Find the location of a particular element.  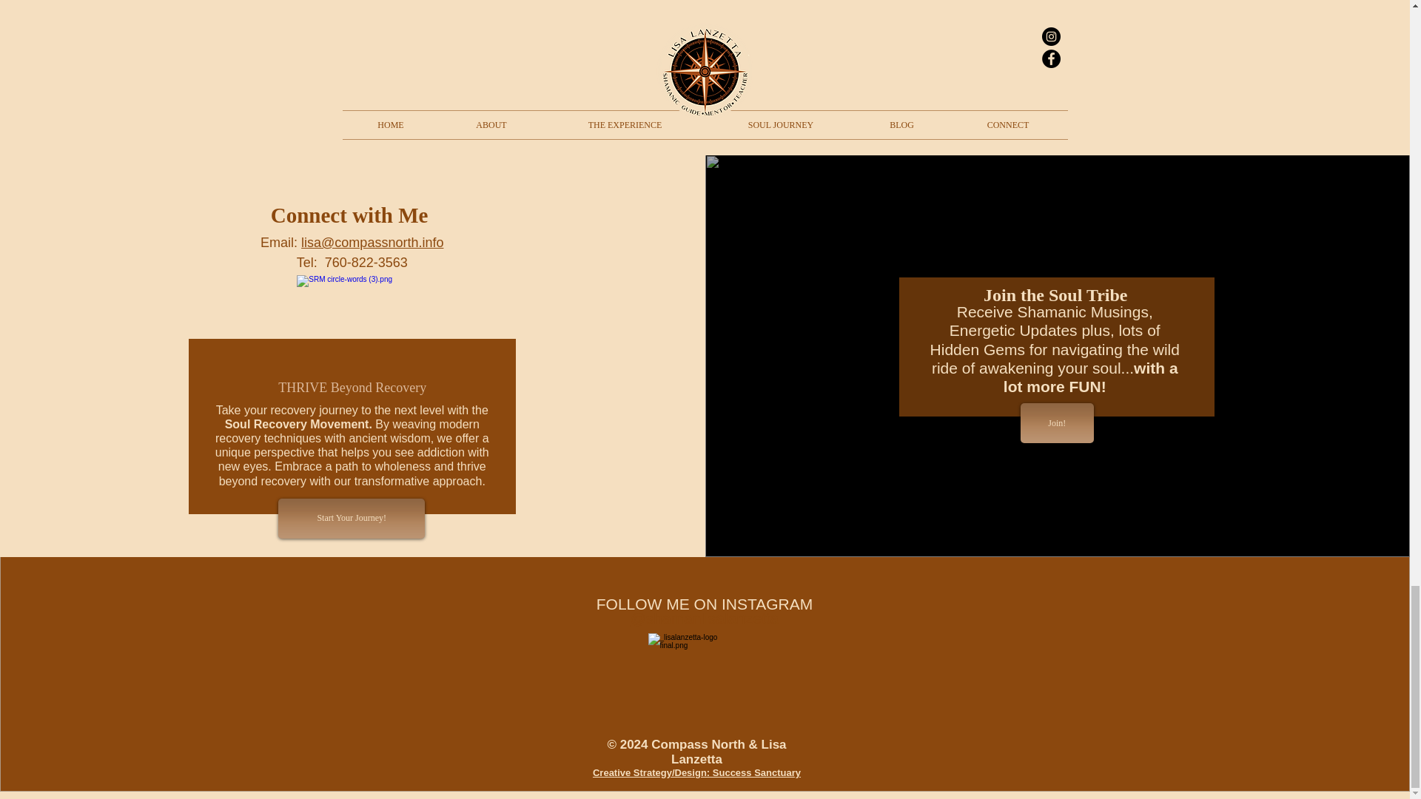

Prayer Flags-A Delightful Ceremony for the Air Element is located at coordinates (704, 61).